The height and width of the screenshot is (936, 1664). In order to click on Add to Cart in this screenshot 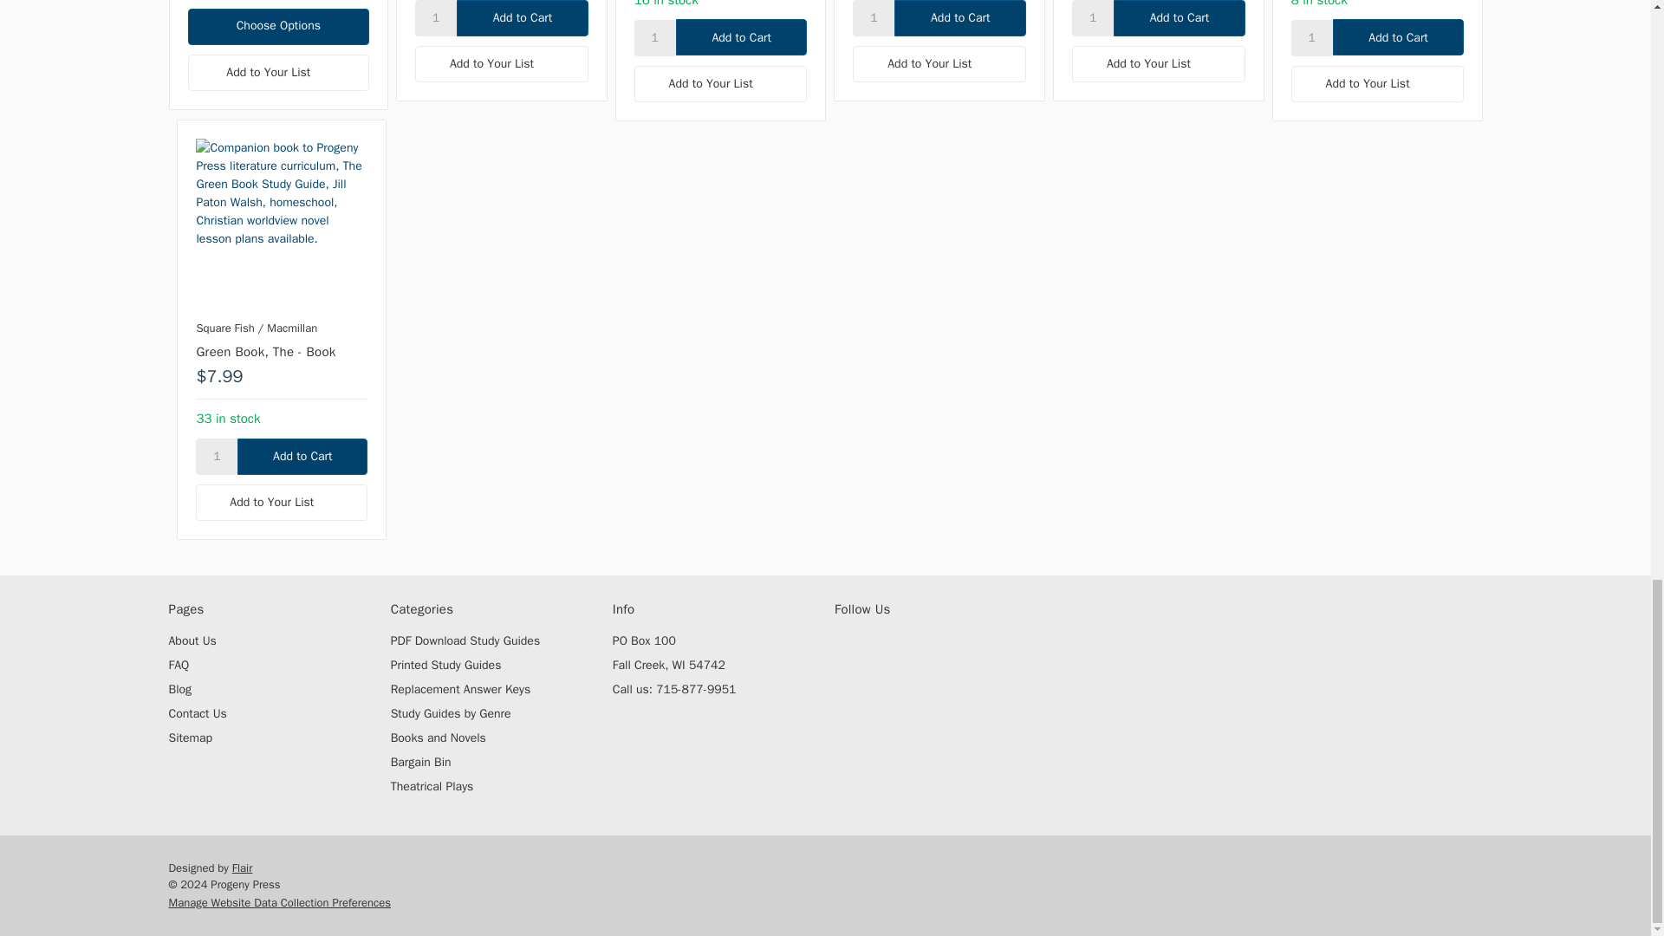, I will do `click(1398, 36)`.